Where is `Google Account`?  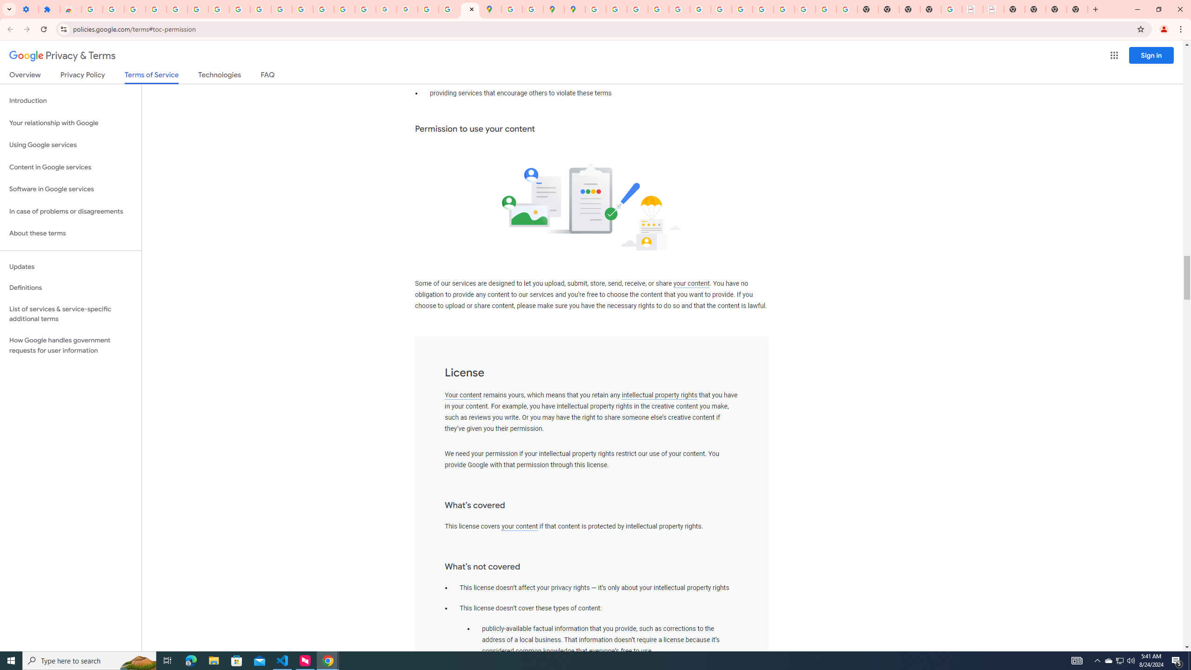 Google Account is located at coordinates (240, 9).